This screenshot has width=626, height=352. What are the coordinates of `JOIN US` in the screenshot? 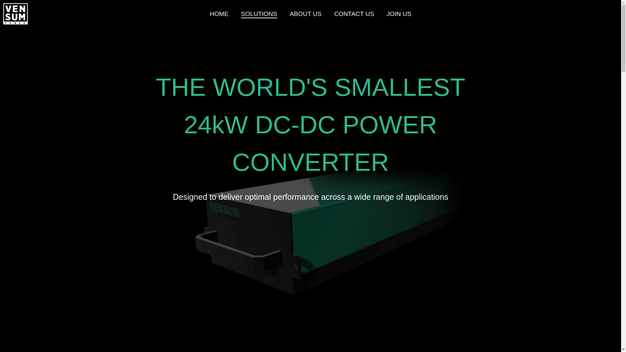 It's located at (399, 14).